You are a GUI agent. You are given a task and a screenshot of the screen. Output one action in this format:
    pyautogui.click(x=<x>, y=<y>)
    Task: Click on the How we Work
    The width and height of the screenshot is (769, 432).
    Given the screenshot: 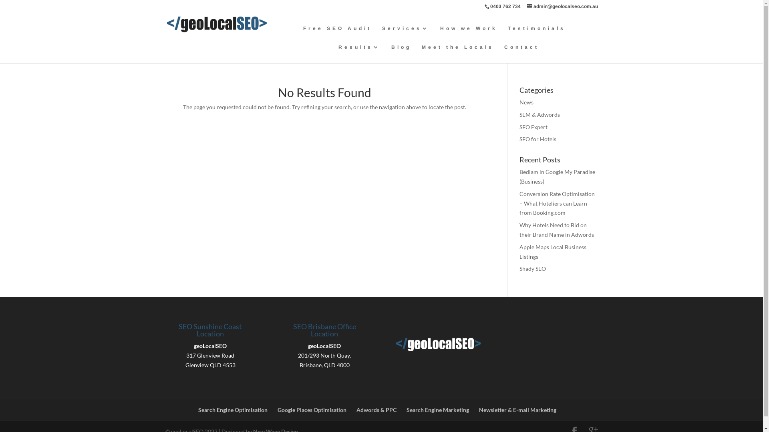 What is the action you would take?
    pyautogui.click(x=469, y=35)
    